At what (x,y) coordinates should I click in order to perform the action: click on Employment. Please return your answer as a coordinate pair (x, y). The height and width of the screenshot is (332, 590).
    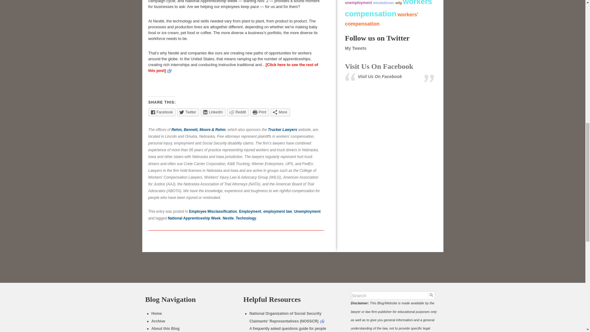
    Looking at the image, I should click on (250, 211).